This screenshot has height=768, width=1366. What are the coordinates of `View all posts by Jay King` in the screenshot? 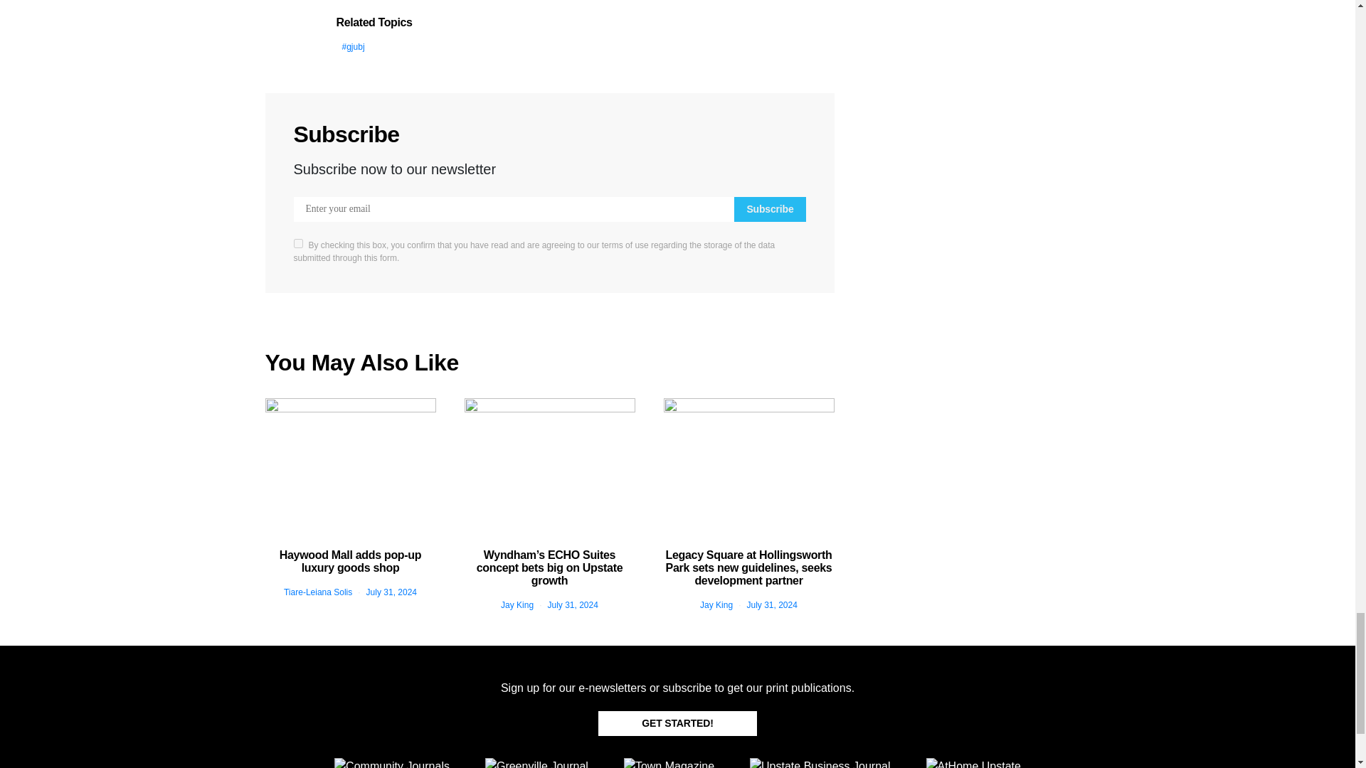 It's located at (517, 604).